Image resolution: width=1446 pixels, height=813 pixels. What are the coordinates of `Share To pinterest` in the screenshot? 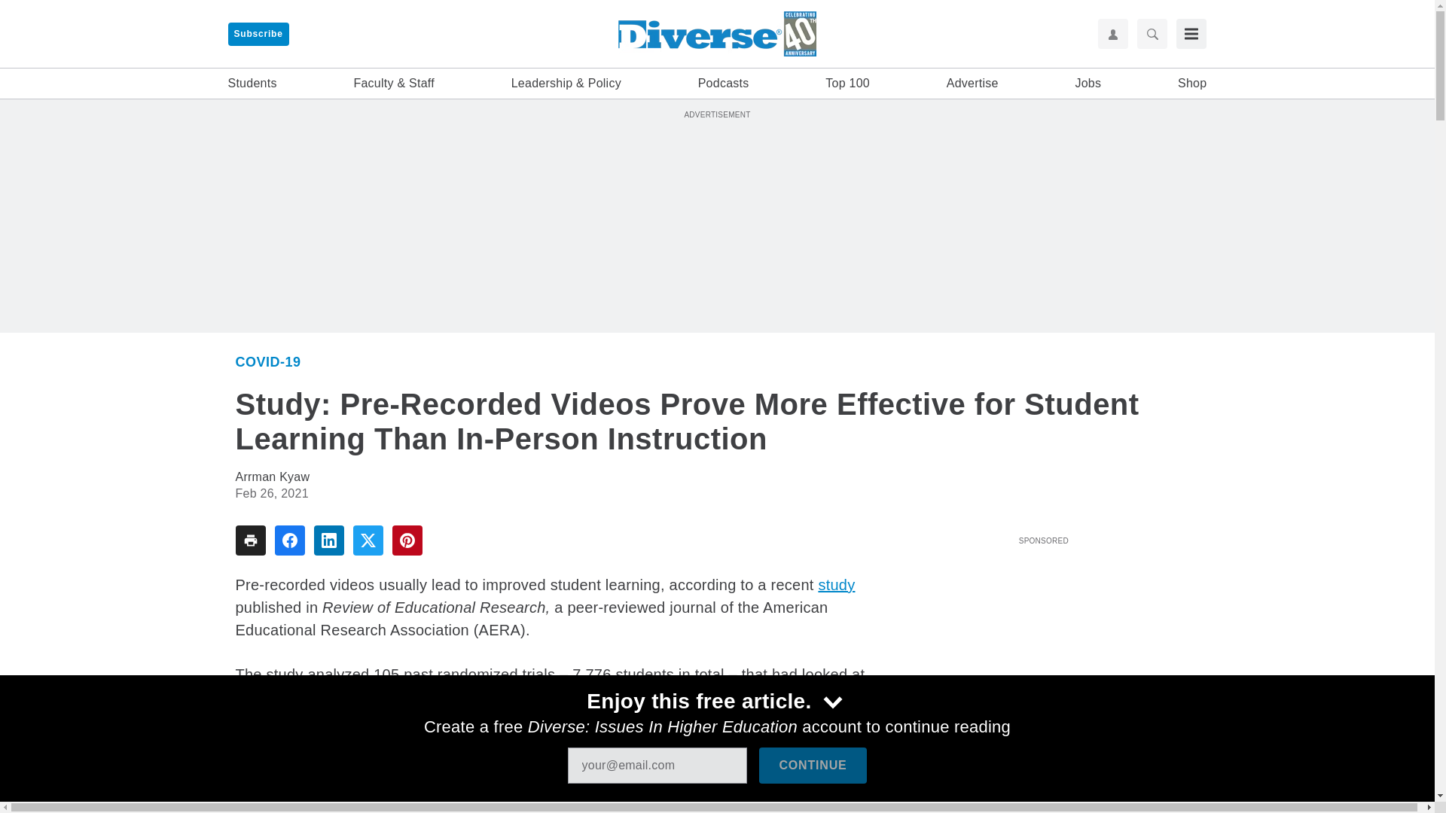 It's located at (407, 540).